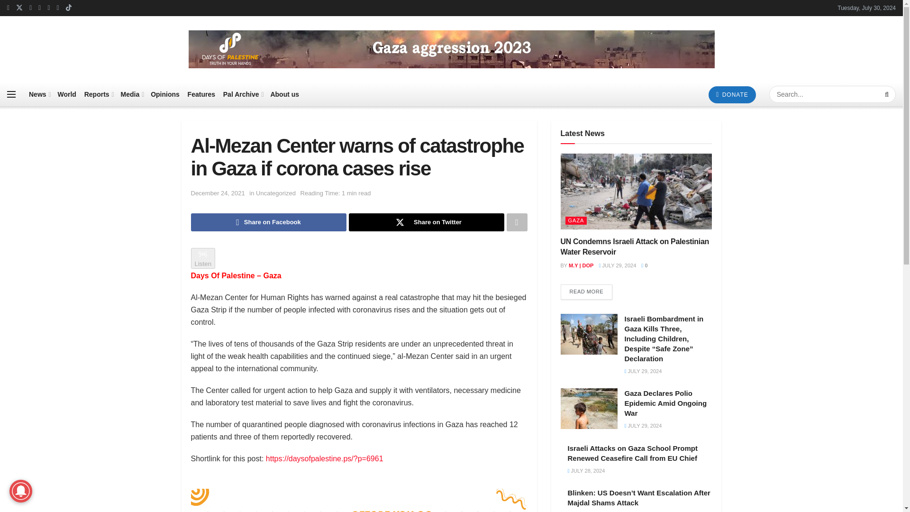 This screenshot has width=910, height=512. What do you see at coordinates (201, 94) in the screenshot?
I see `Features` at bounding box center [201, 94].